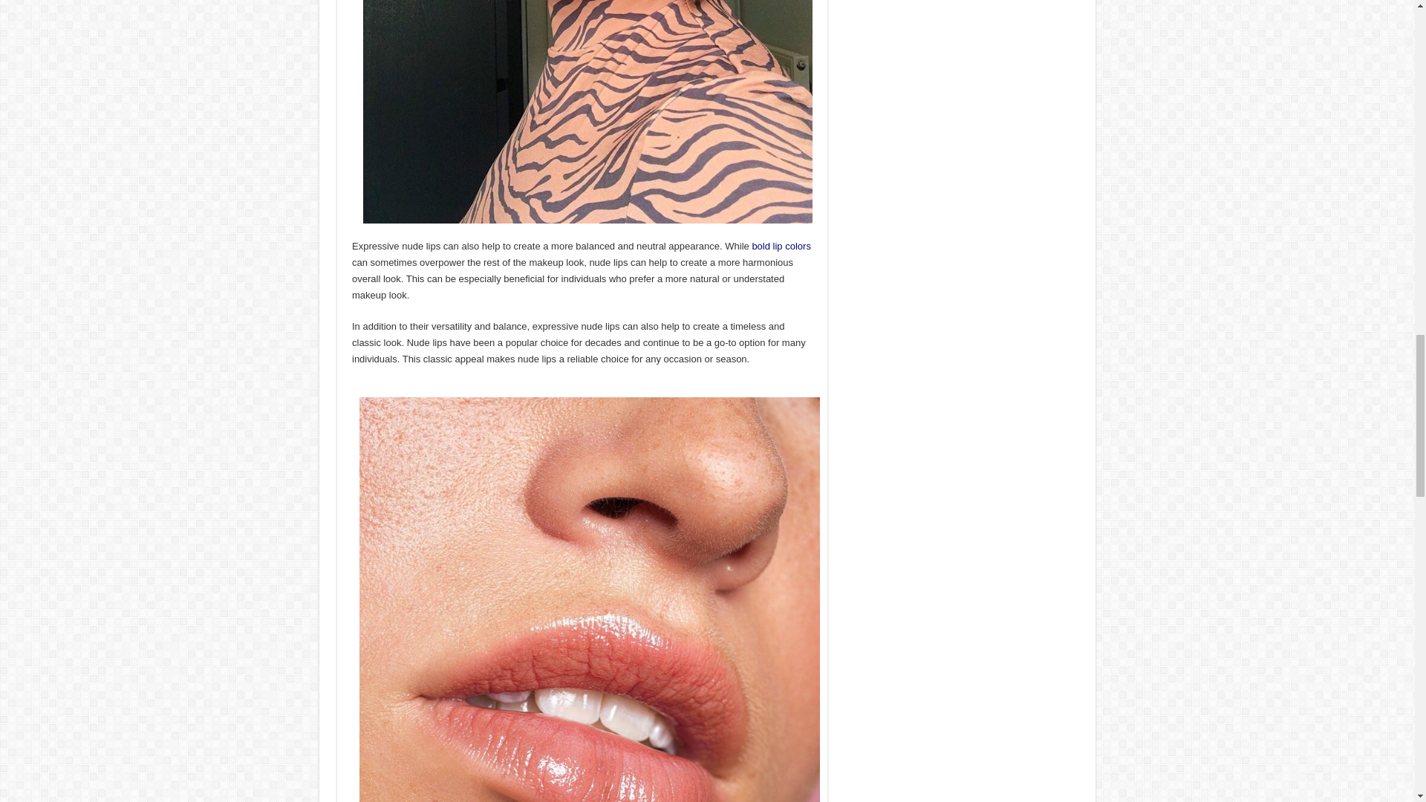 The height and width of the screenshot is (802, 1426). What do you see at coordinates (781, 247) in the screenshot?
I see `The Latest Makeup Trends Heating Up Beauty Circles` at bounding box center [781, 247].